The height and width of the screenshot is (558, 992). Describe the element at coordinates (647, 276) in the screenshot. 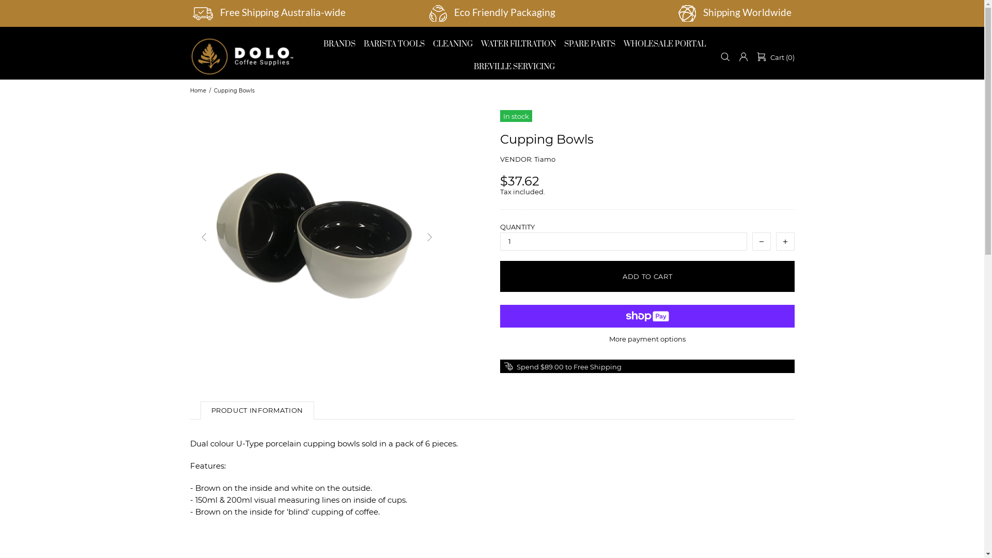

I see `ADD TO CART` at that location.